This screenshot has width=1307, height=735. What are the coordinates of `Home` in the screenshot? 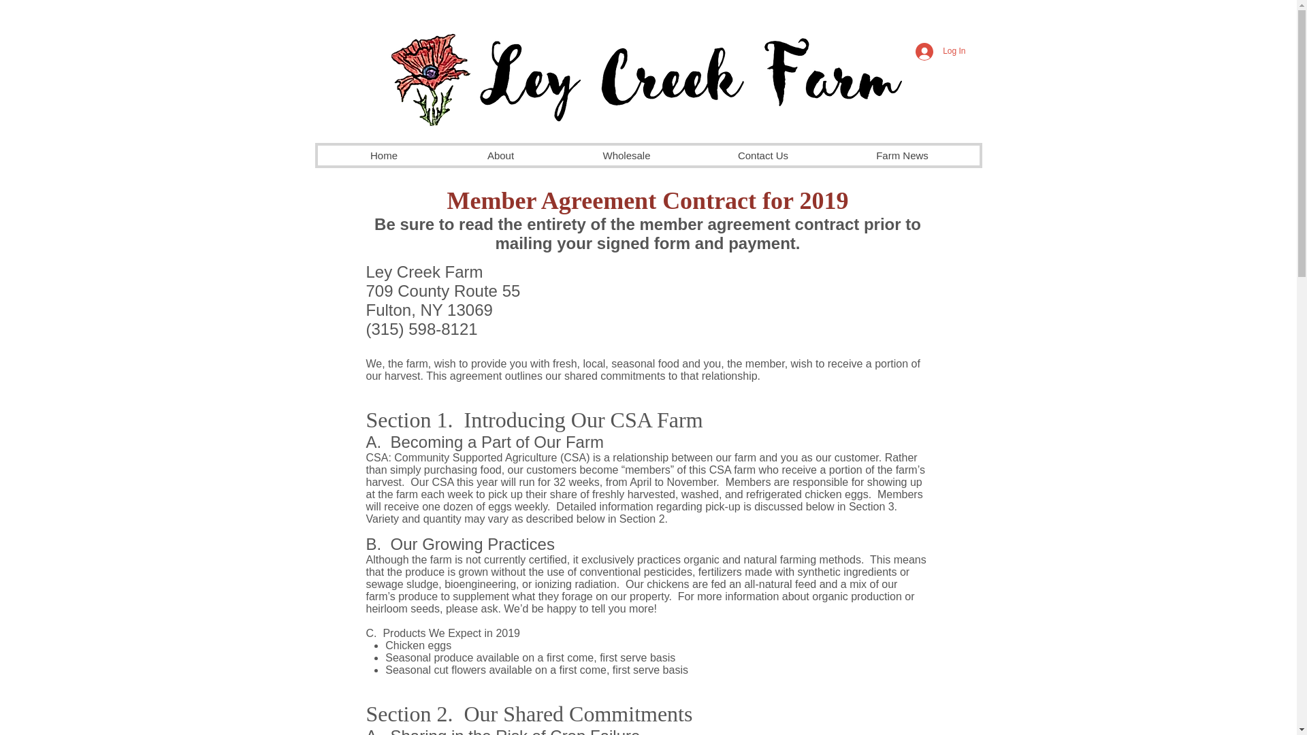 It's located at (383, 155).